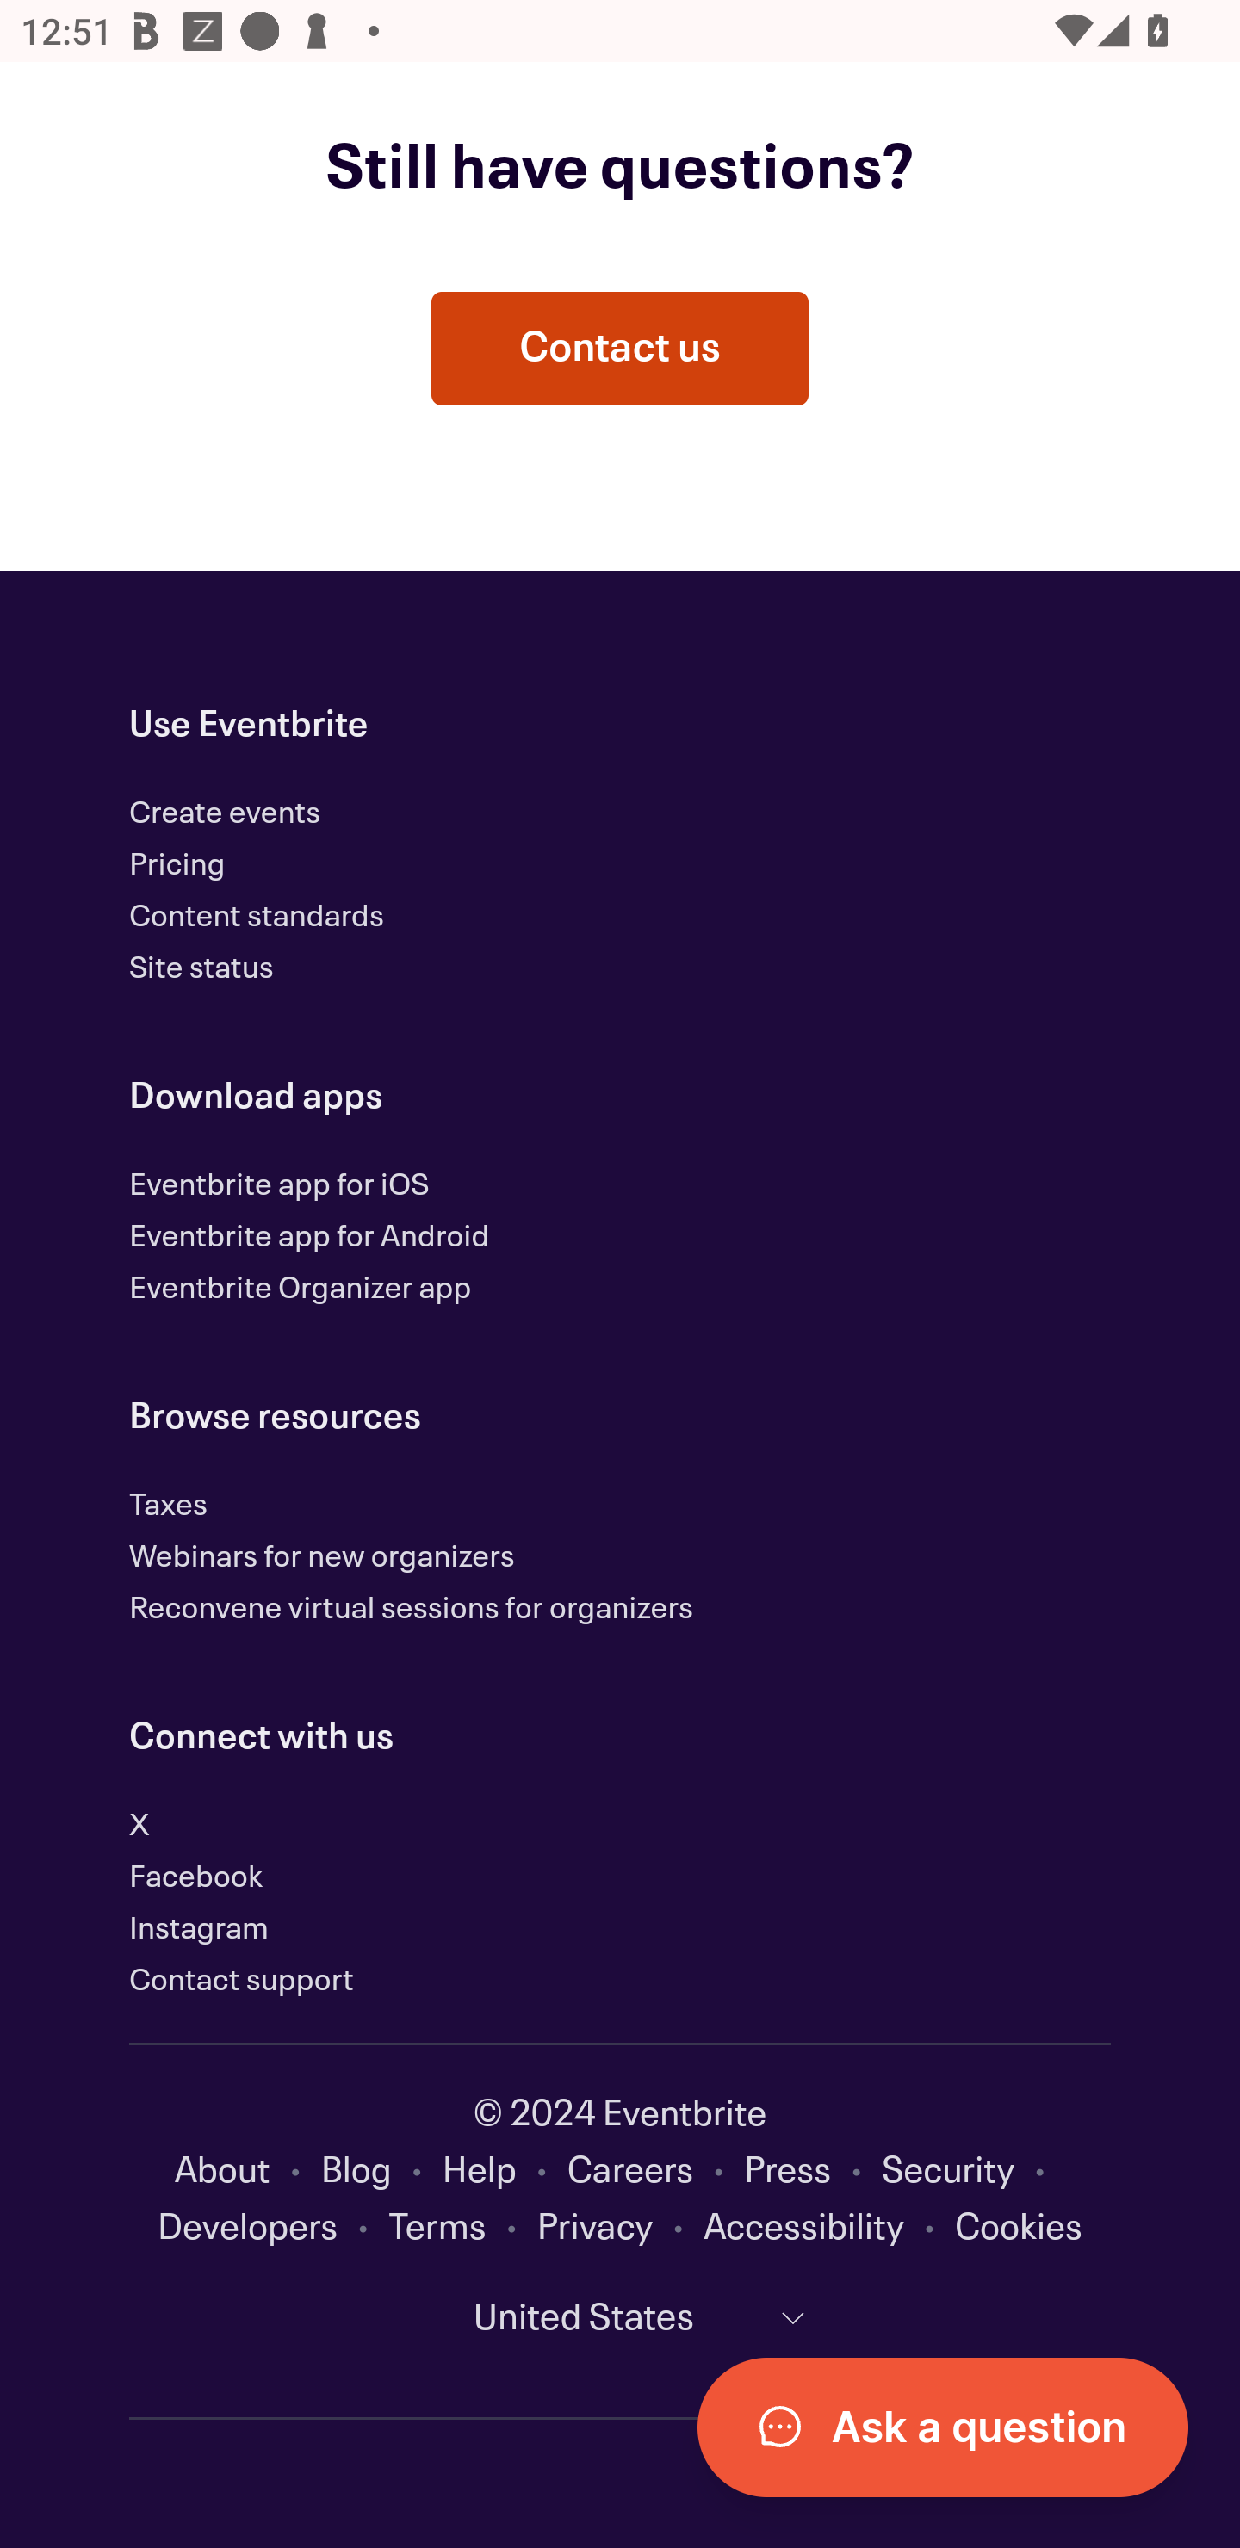 The image size is (1240, 2548). What do you see at coordinates (829, 2230) in the screenshot?
I see `Accessibility● Accessibility ●` at bounding box center [829, 2230].